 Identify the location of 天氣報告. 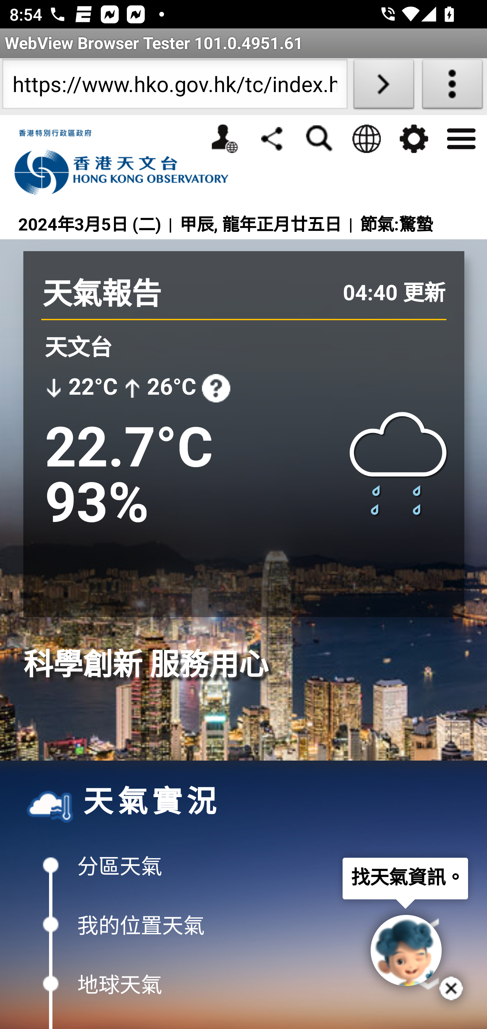
(101, 294).